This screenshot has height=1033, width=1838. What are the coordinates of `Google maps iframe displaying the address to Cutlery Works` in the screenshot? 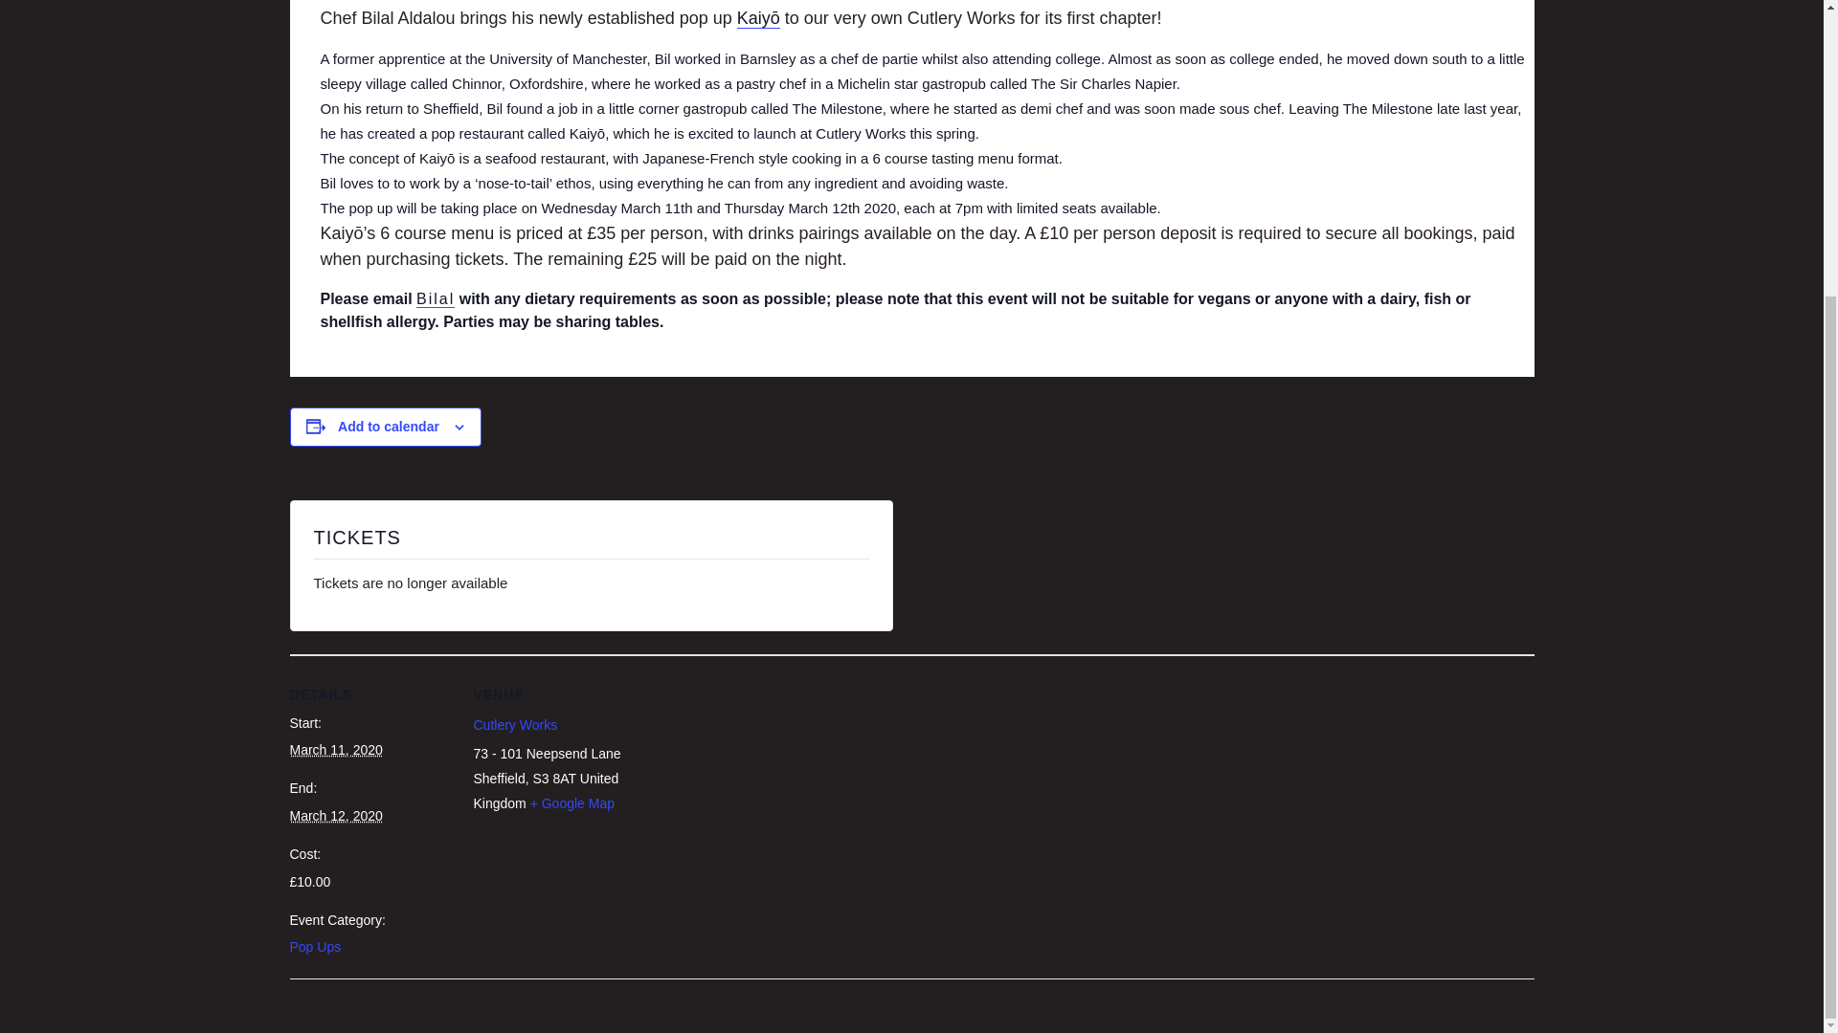 It's located at (756, 787).